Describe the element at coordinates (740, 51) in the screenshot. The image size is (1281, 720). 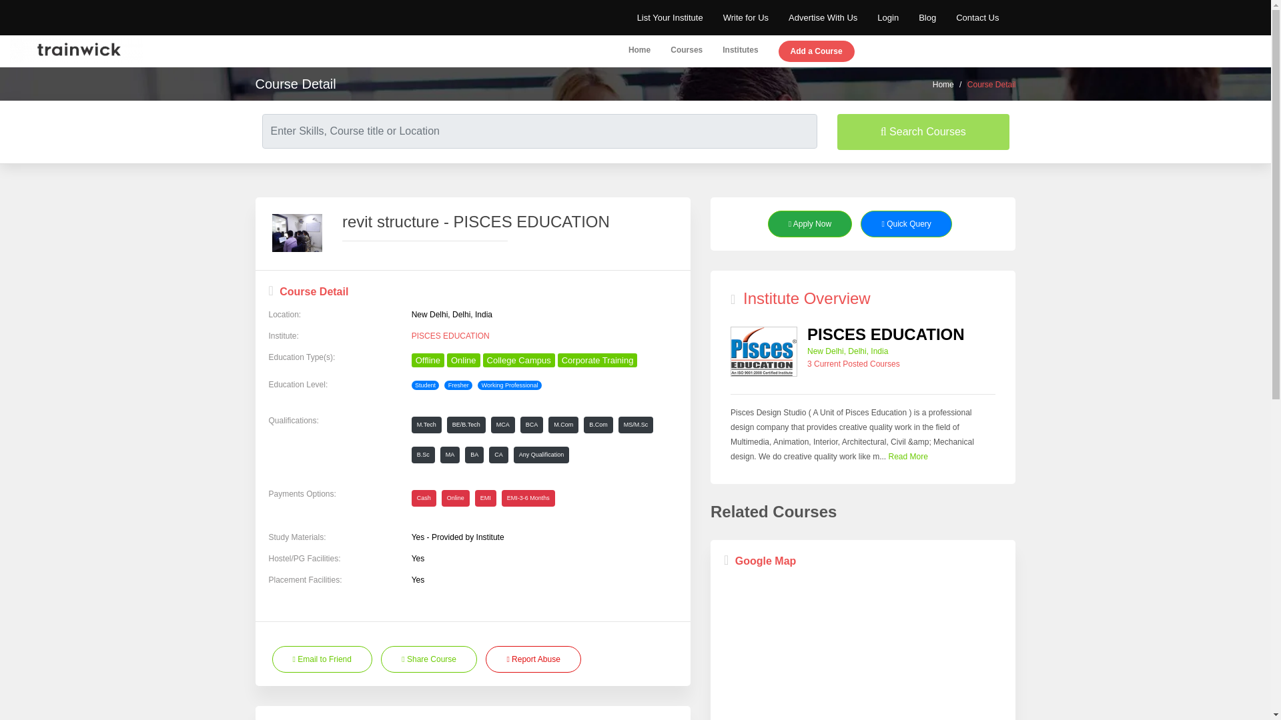
I see `Institutes` at that location.